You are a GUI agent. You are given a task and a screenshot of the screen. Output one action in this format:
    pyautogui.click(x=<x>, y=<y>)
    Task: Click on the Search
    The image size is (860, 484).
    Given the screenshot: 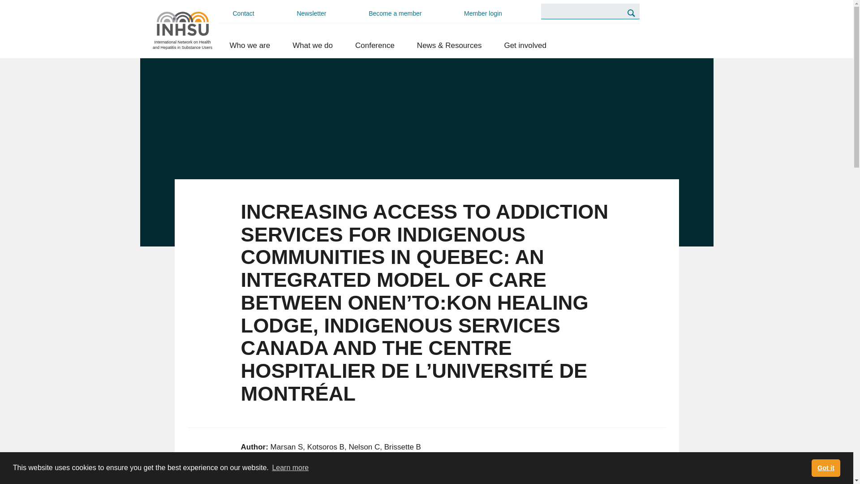 What is the action you would take?
    pyautogui.click(x=631, y=13)
    